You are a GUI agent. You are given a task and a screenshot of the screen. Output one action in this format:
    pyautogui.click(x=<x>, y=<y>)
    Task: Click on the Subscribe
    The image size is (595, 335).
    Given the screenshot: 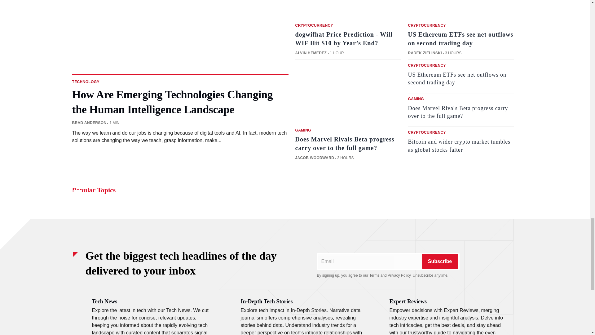 What is the action you would take?
    pyautogui.click(x=439, y=261)
    